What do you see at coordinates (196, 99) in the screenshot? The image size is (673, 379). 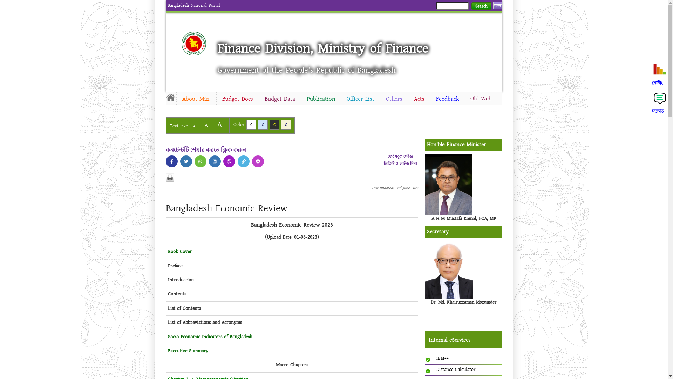 I see `About Min:` at bounding box center [196, 99].